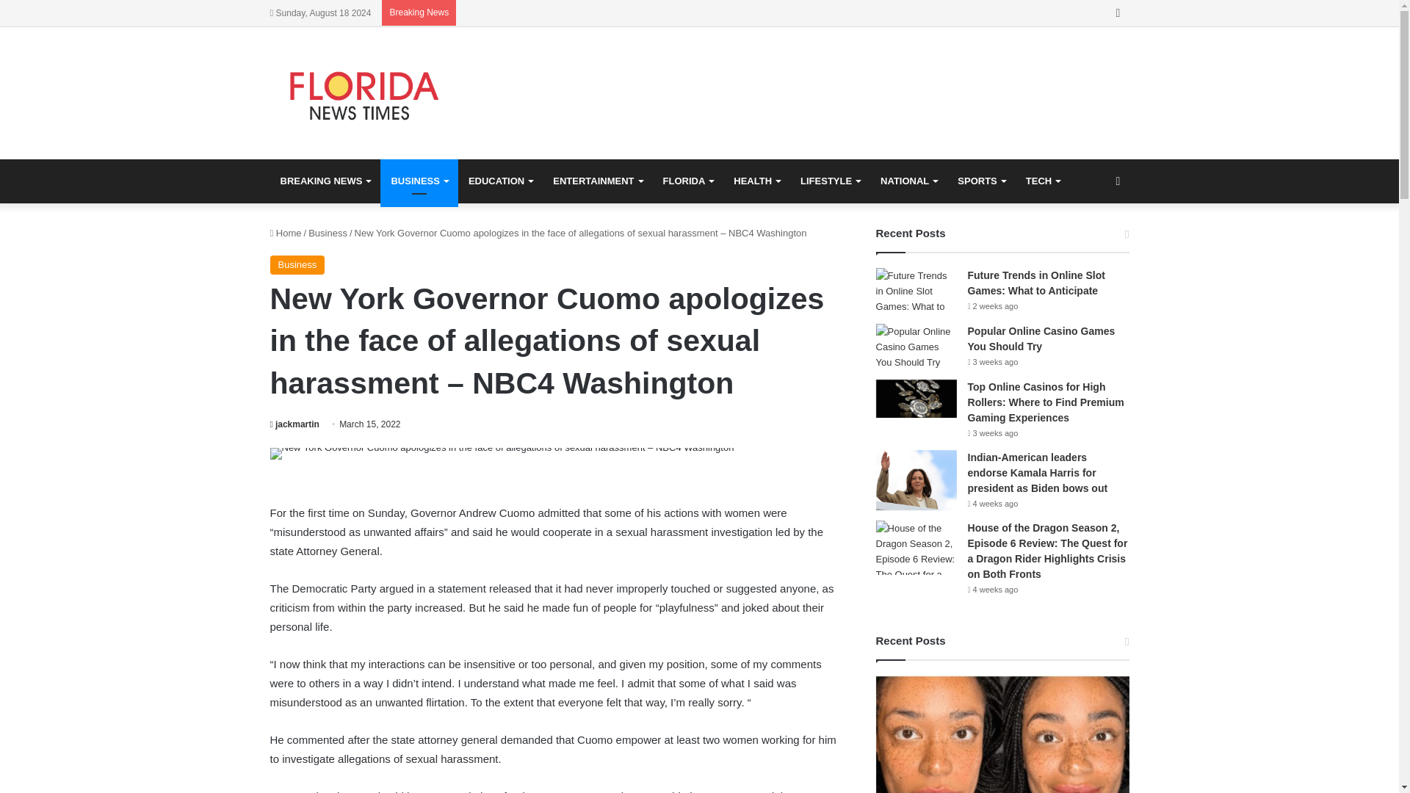 The image size is (1410, 793). What do you see at coordinates (908, 181) in the screenshot?
I see `NATIONAL` at bounding box center [908, 181].